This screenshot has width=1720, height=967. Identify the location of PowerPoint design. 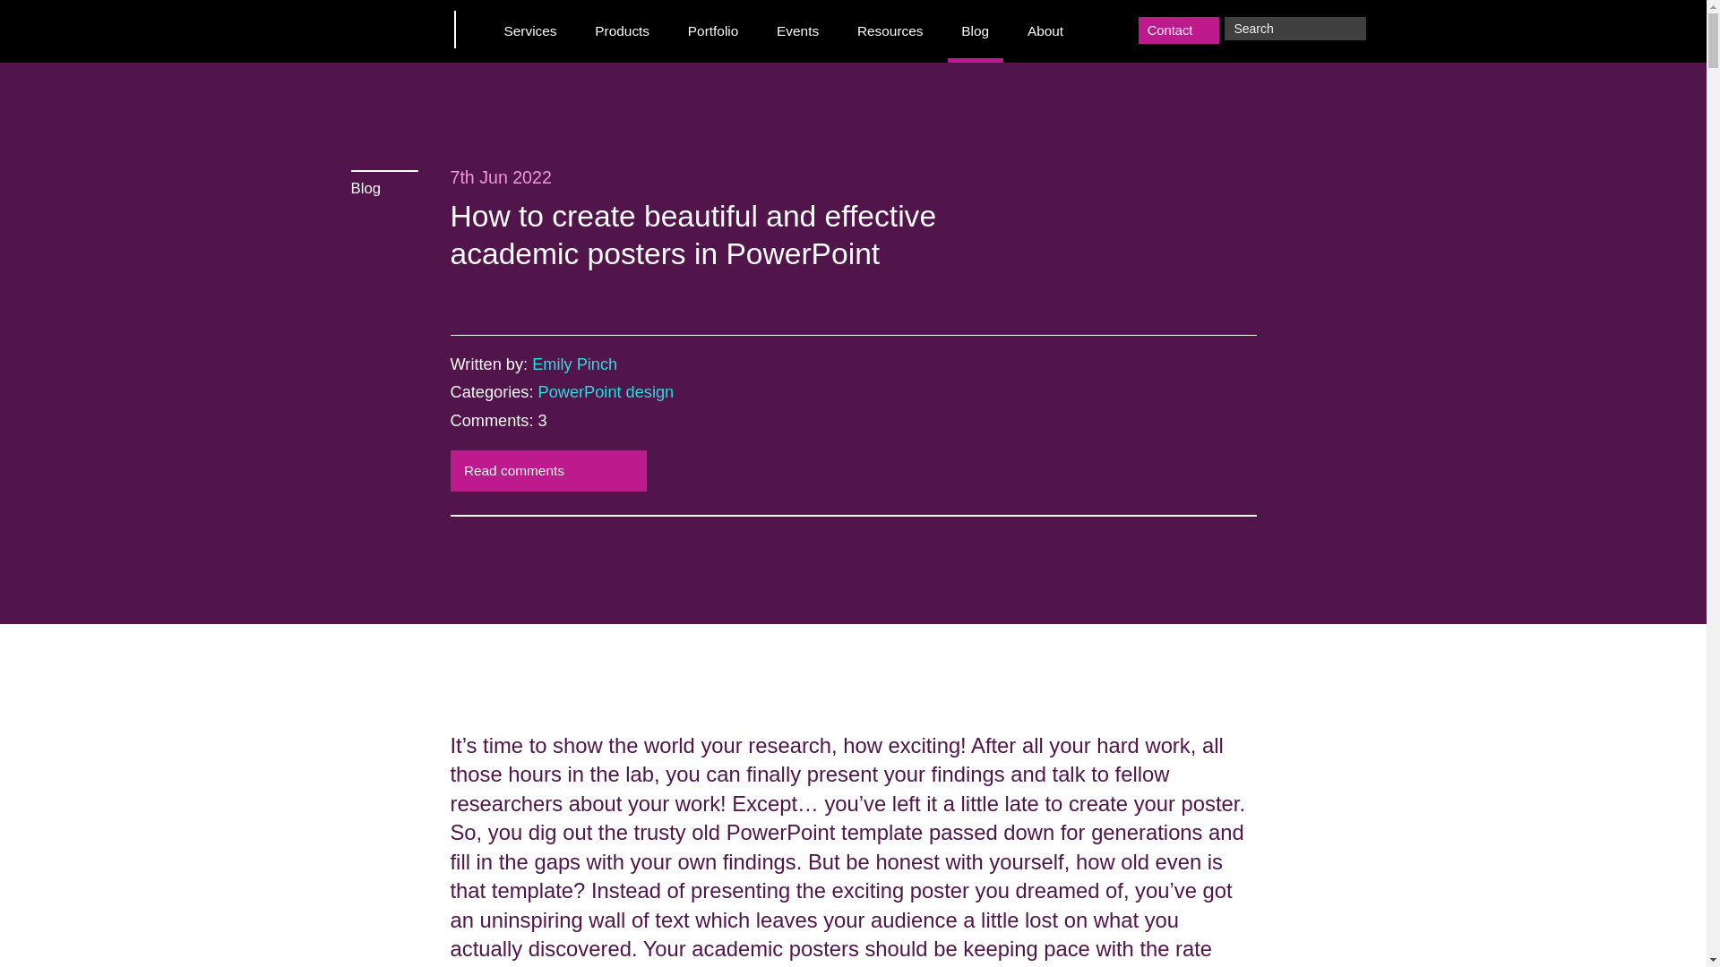
(606, 392).